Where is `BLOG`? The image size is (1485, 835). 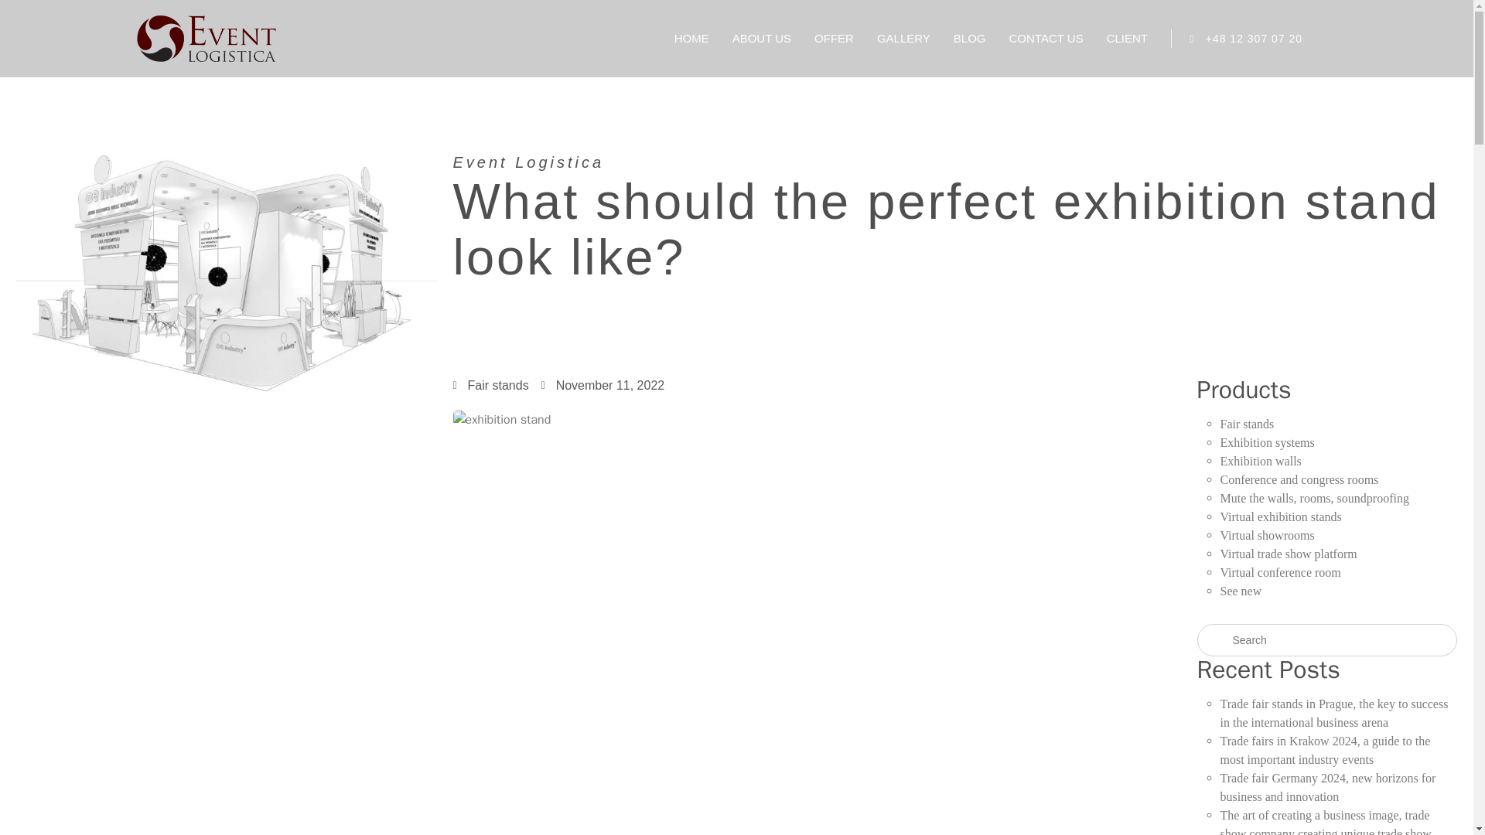
BLOG is located at coordinates (969, 39).